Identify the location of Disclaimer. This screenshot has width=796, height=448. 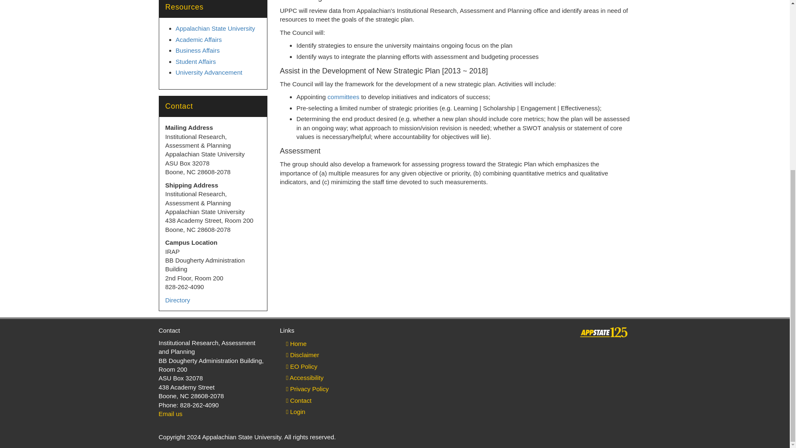
(334, 355).